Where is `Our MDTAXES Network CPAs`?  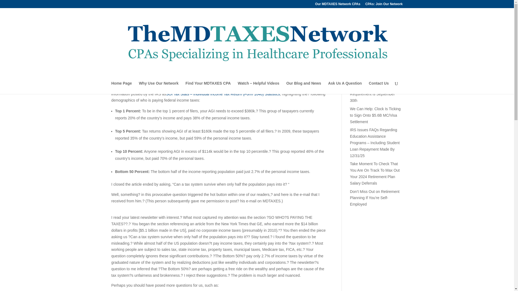
Our MDTAXES Network CPAs is located at coordinates (338, 5).